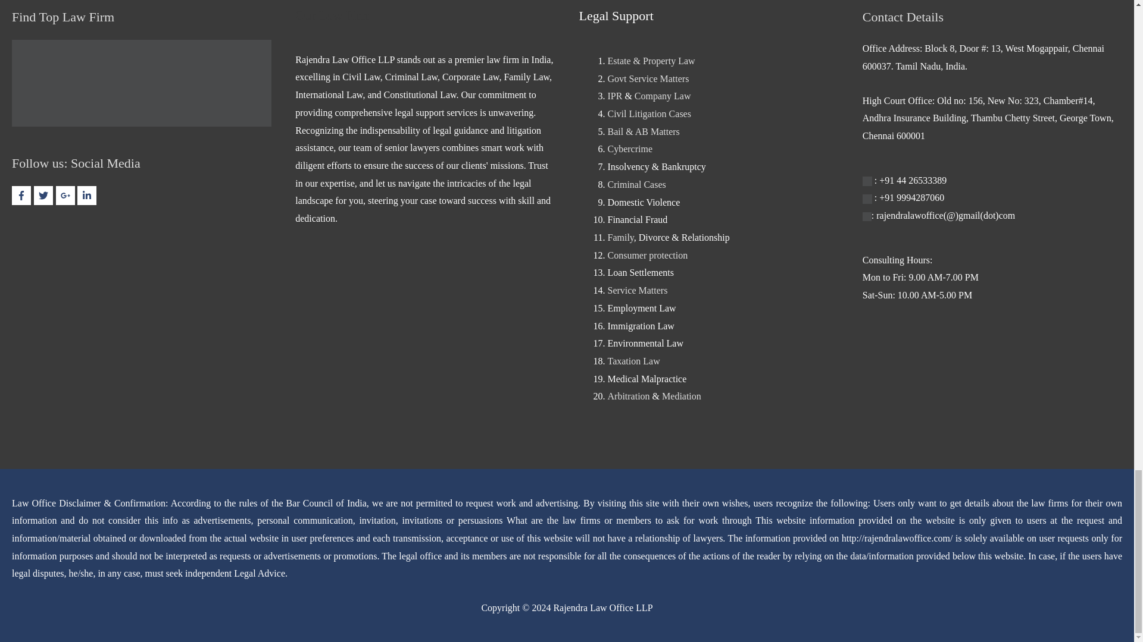 Image resolution: width=1143 pixels, height=642 pixels. What do you see at coordinates (142, 328) in the screenshot?
I see `YouTube video player` at bounding box center [142, 328].